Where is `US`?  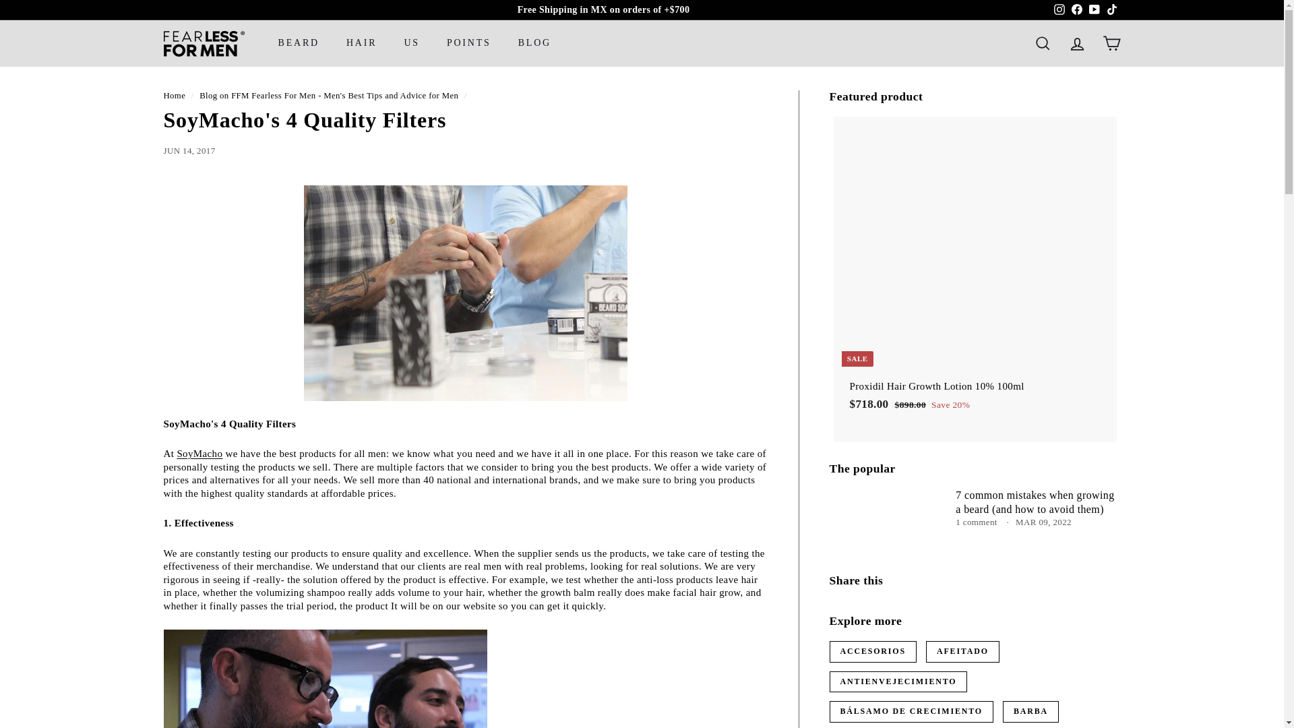 US is located at coordinates (412, 42).